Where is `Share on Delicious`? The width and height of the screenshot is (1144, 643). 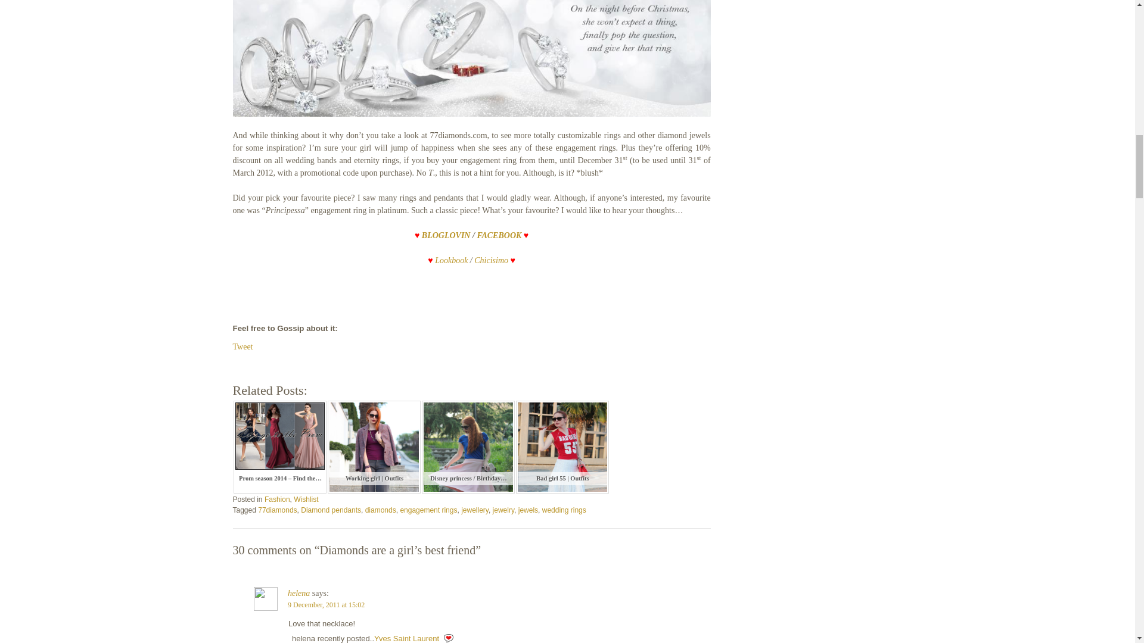
Share on Delicious is located at coordinates (287, 363).